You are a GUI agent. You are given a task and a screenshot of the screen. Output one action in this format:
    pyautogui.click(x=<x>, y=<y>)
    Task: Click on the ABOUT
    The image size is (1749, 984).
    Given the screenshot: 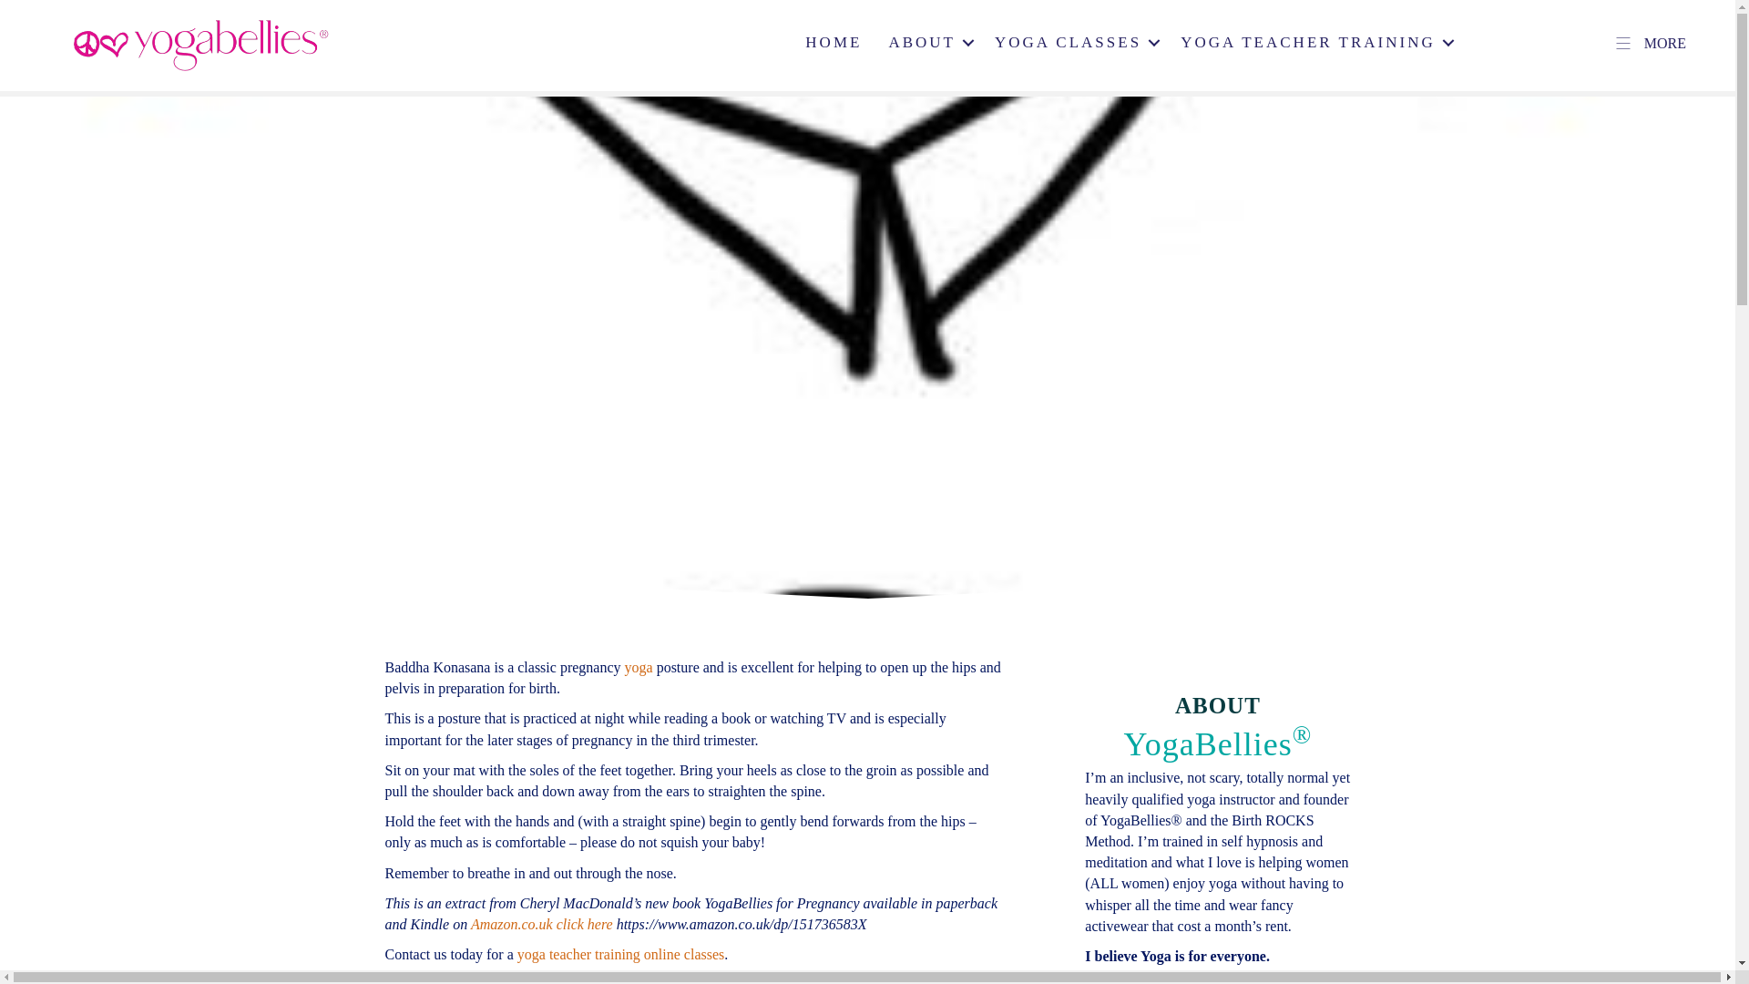 What is the action you would take?
    pyautogui.click(x=928, y=43)
    